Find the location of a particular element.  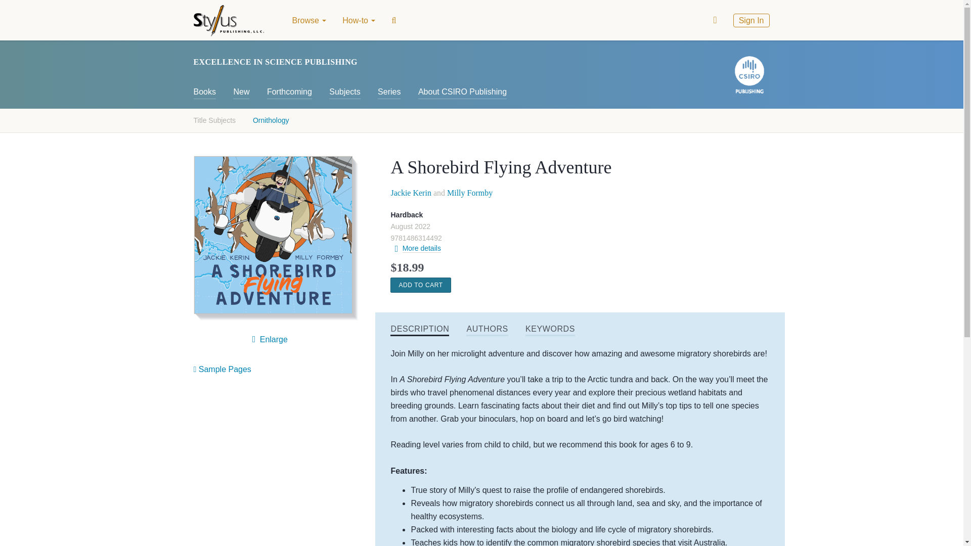

ADD TO CART is located at coordinates (420, 285).